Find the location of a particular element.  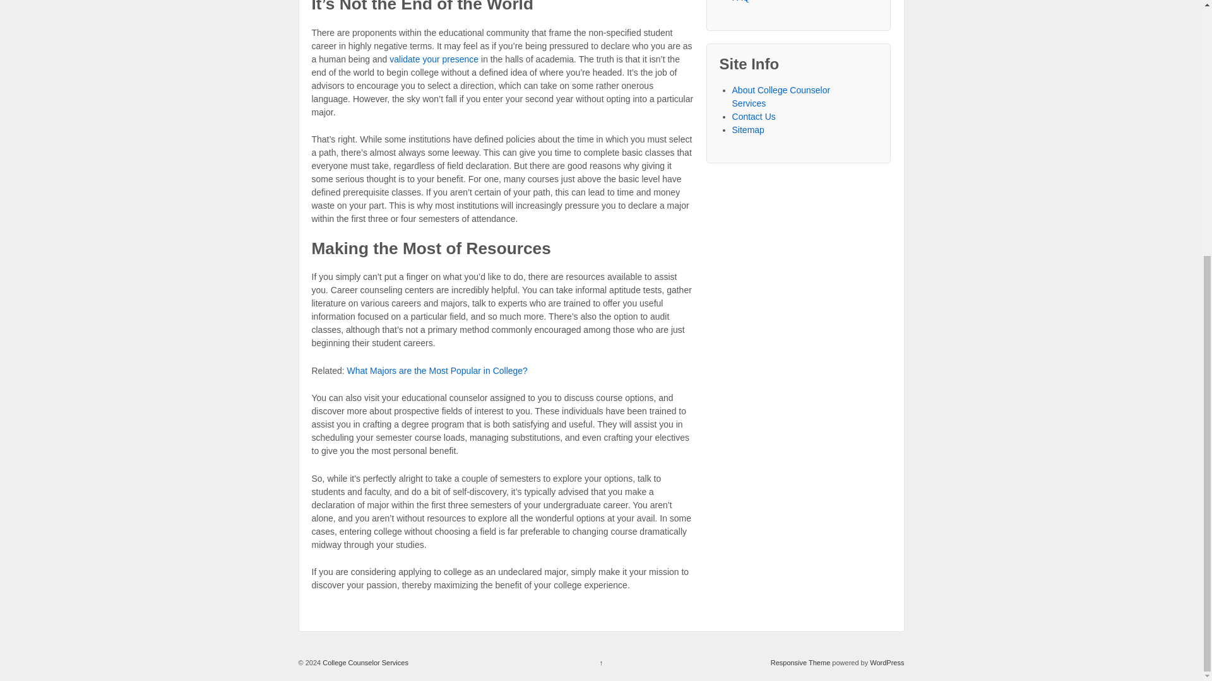

About College Counselor Services is located at coordinates (781, 96).